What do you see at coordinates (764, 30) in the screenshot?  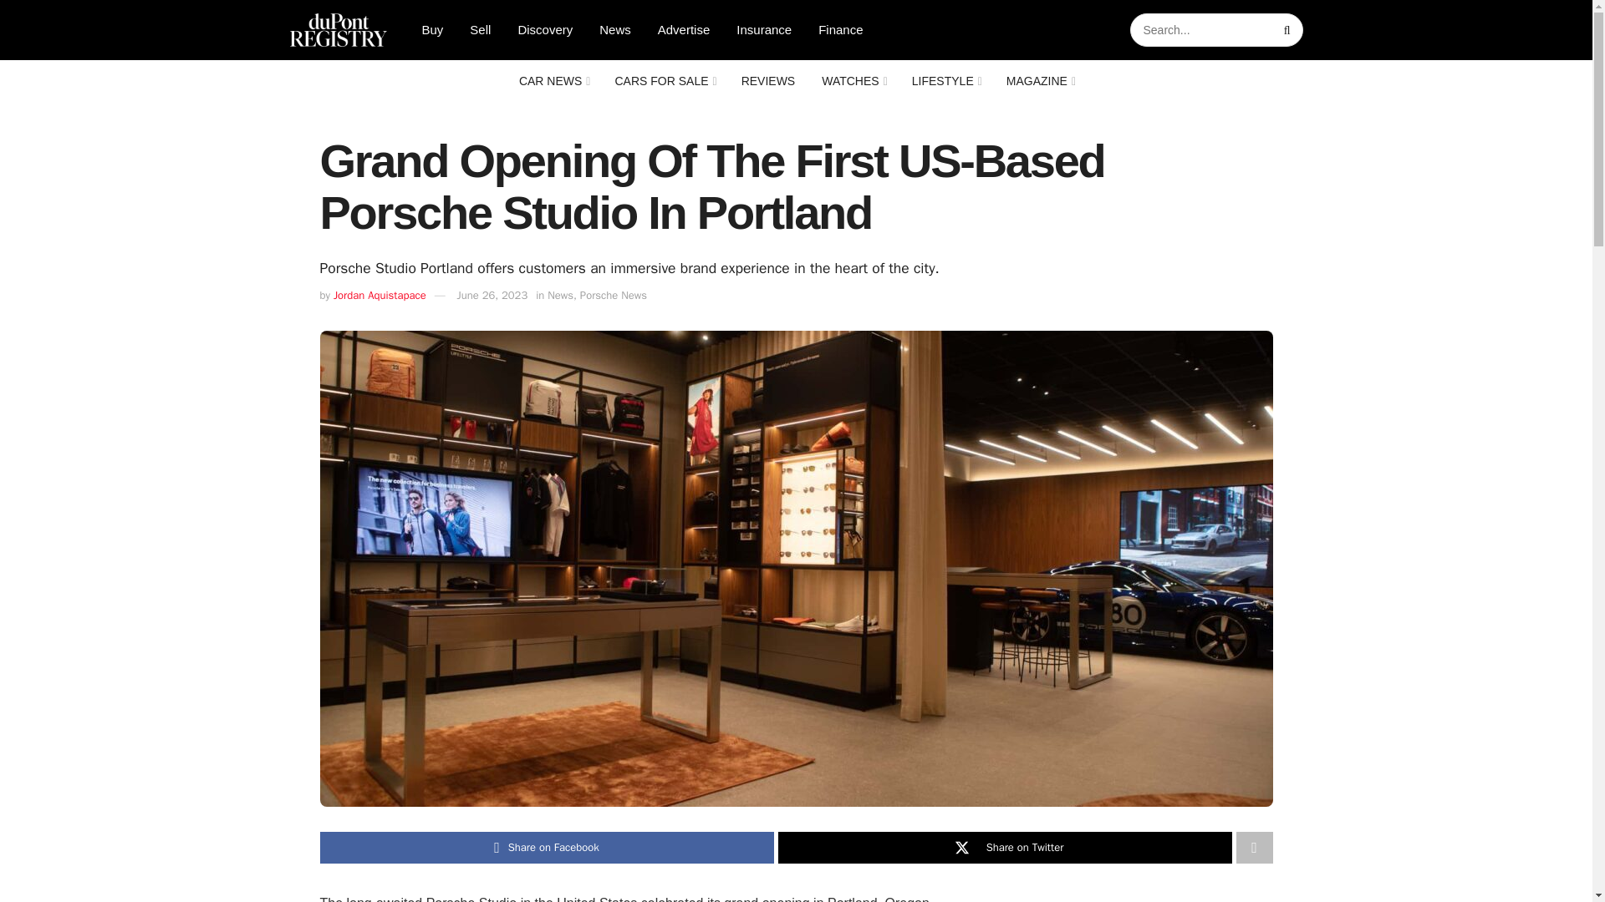 I see `Insurance` at bounding box center [764, 30].